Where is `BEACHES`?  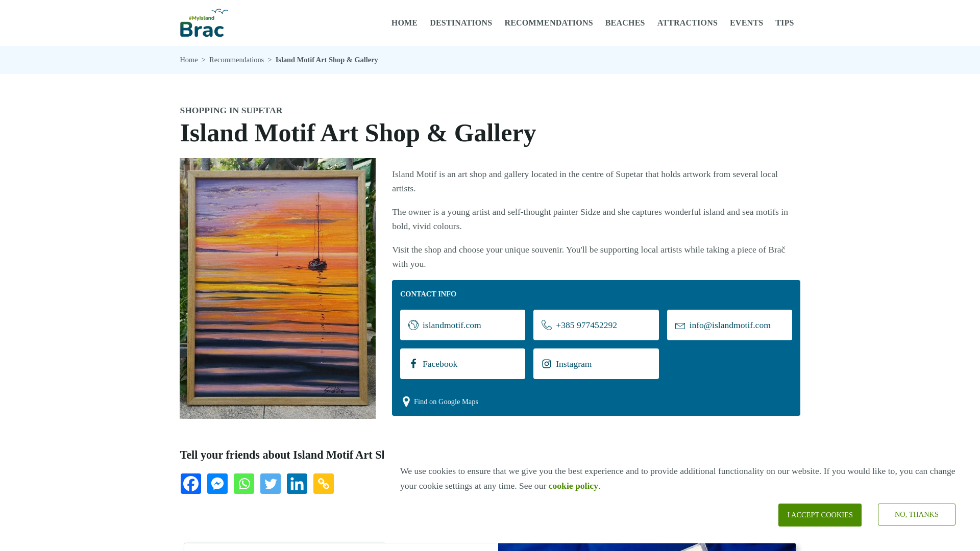
BEACHES is located at coordinates (625, 22).